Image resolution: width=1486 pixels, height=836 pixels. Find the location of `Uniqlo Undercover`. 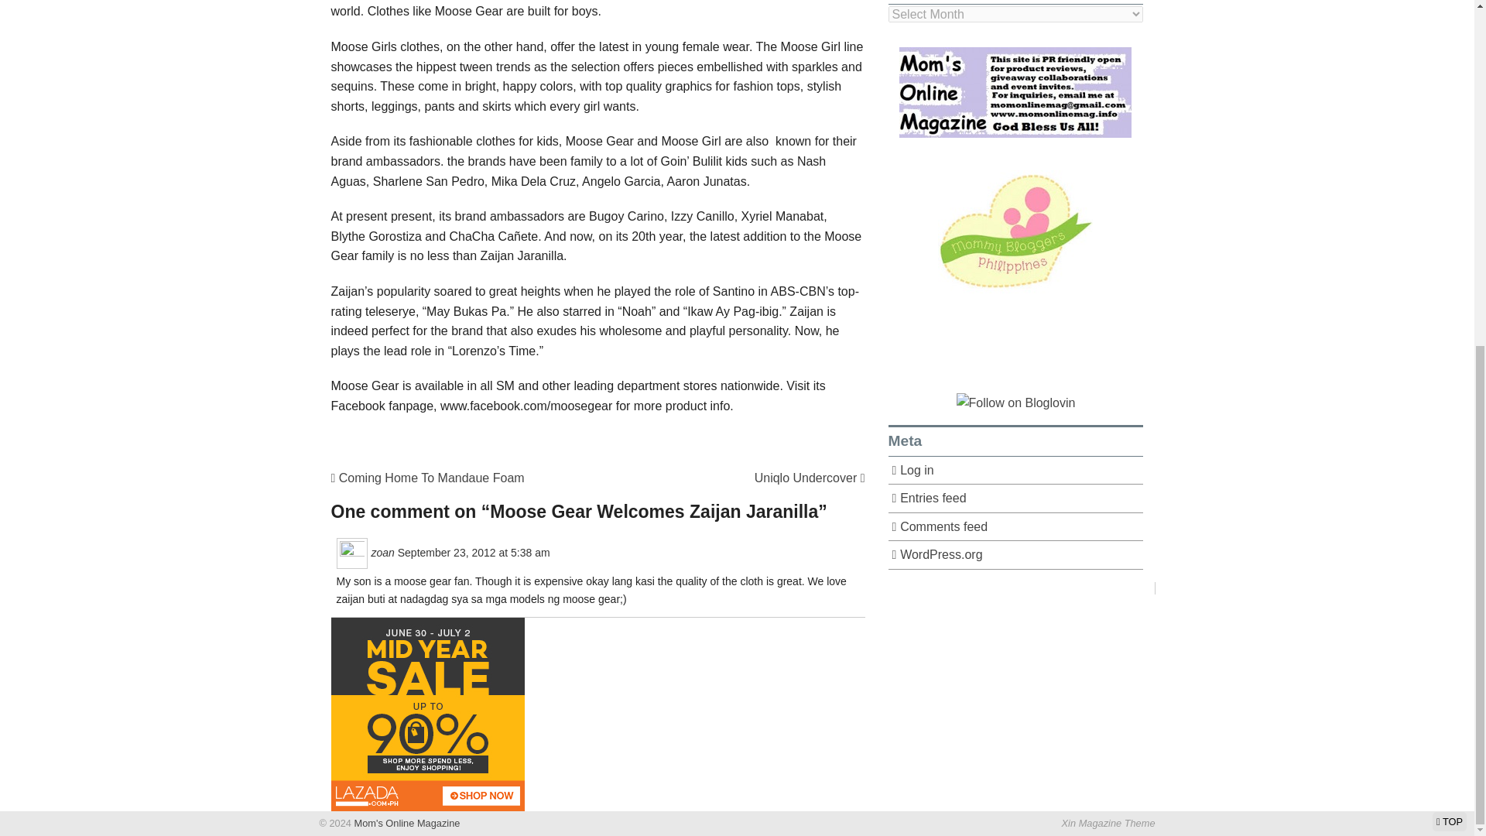

Uniqlo Undercover is located at coordinates (810, 478).